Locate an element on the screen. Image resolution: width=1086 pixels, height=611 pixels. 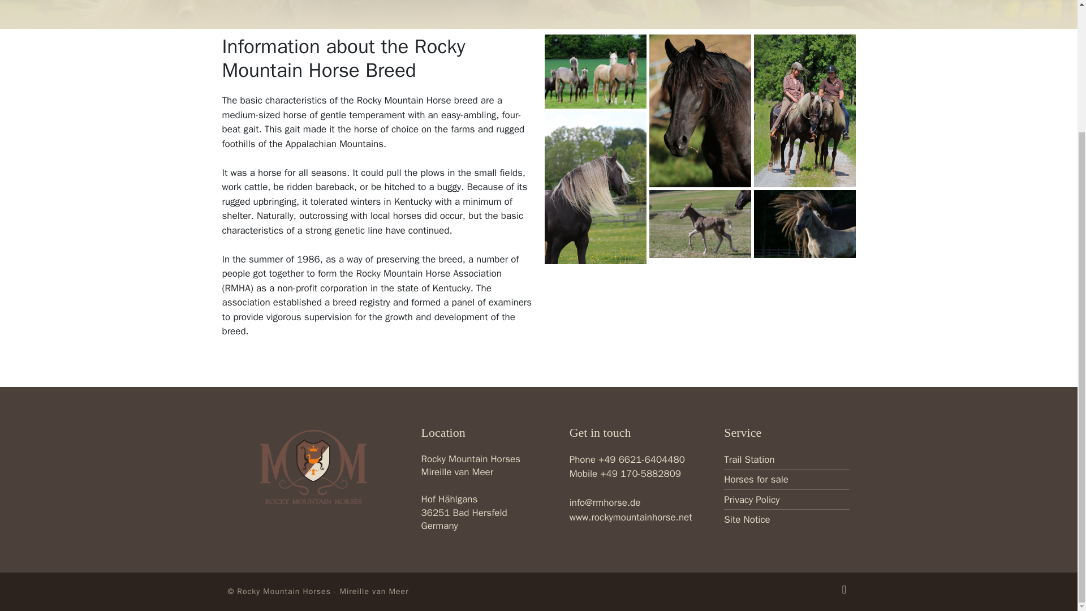
Trail Station is located at coordinates (786, 459).